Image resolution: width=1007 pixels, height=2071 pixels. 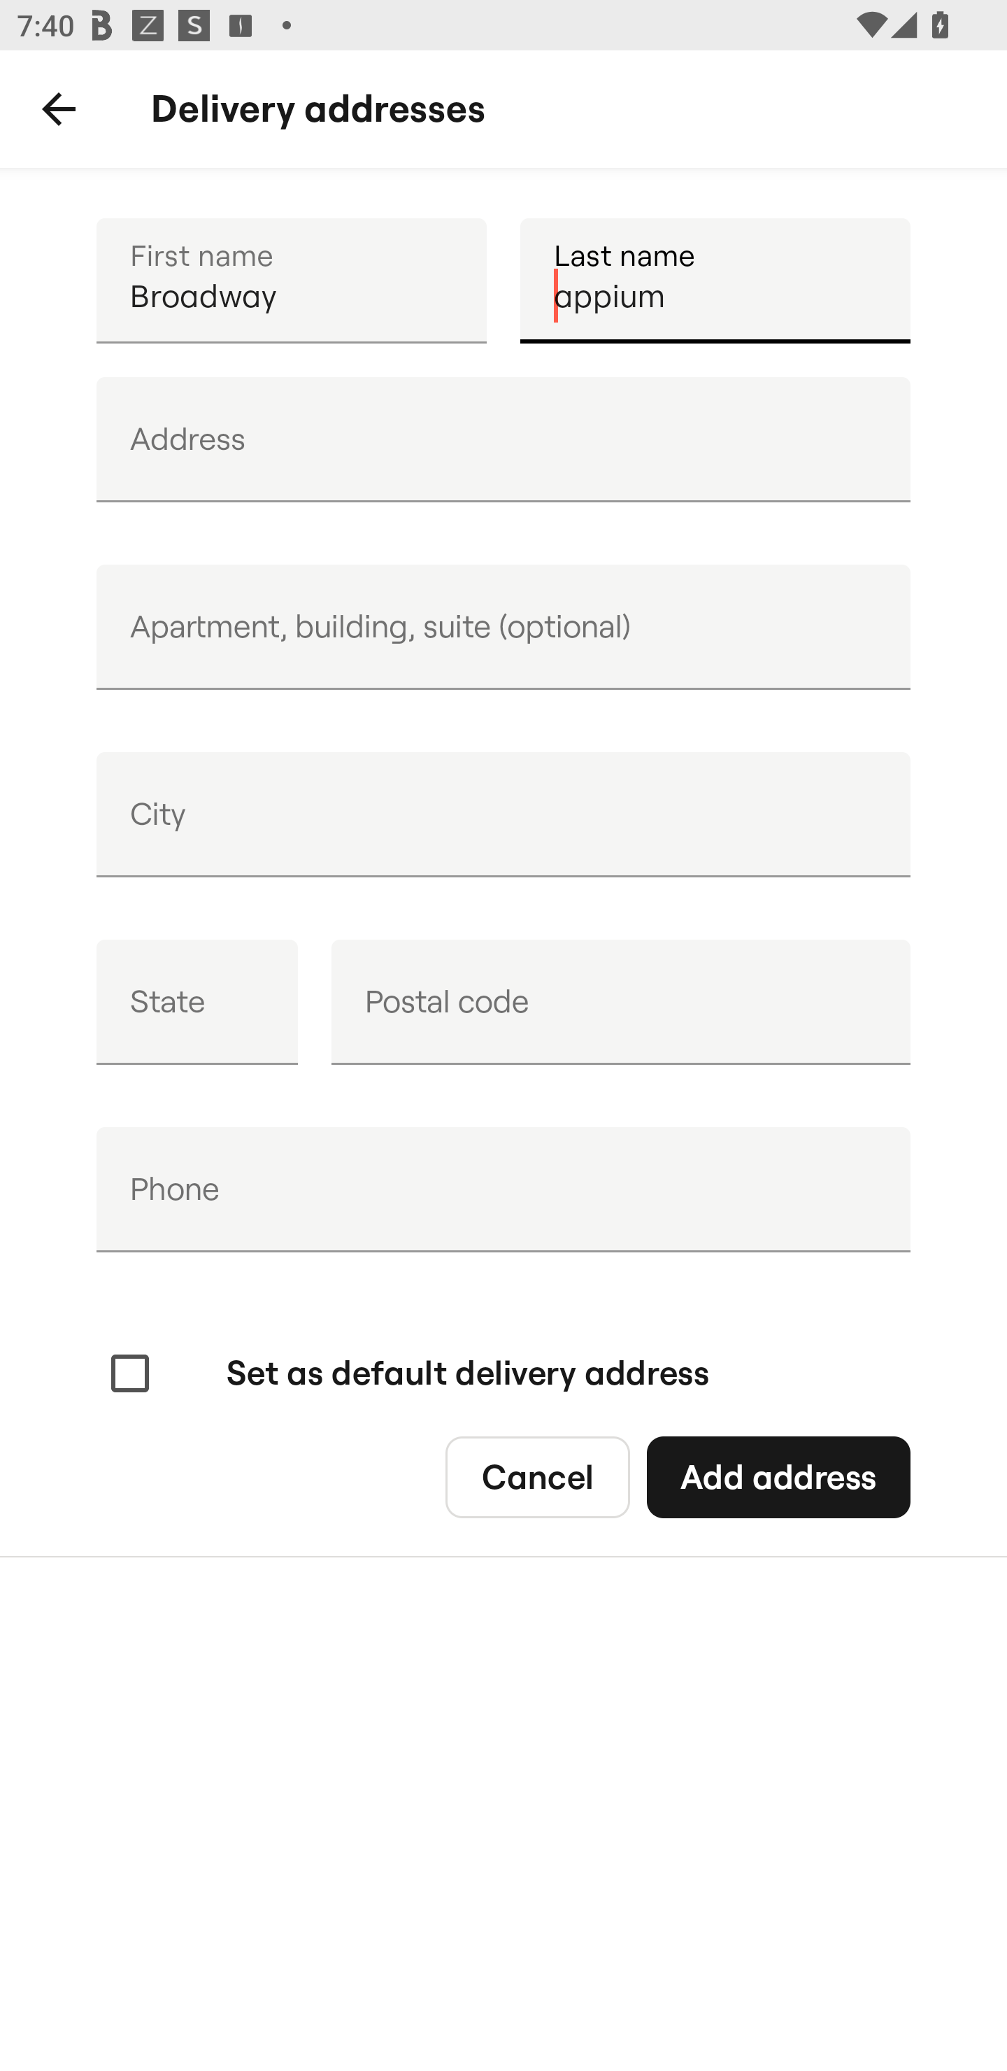 I want to click on Cancel, so click(x=537, y=1478).